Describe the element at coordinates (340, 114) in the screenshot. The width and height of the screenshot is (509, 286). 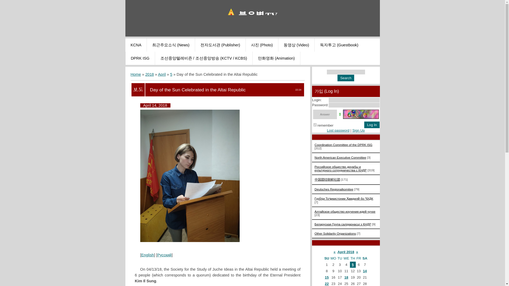
I see `Refresh security code` at that location.